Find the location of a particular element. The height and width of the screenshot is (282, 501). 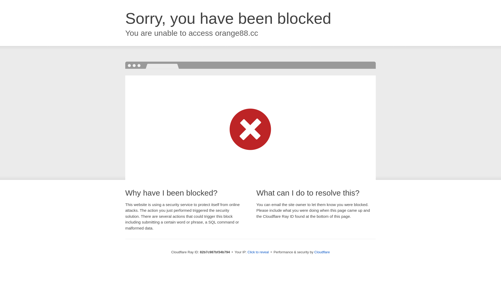

Click to reveal is located at coordinates (258, 252).